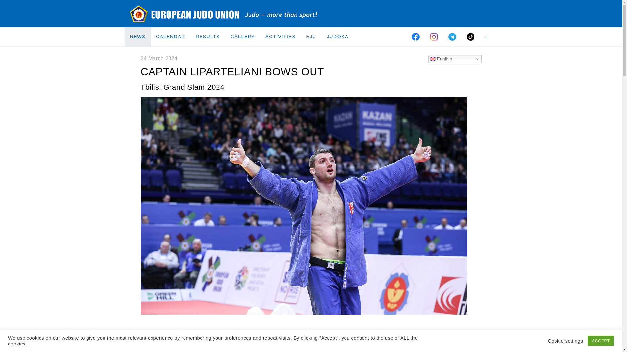 Image resolution: width=627 pixels, height=352 pixels. I want to click on Instagram, so click(434, 37).